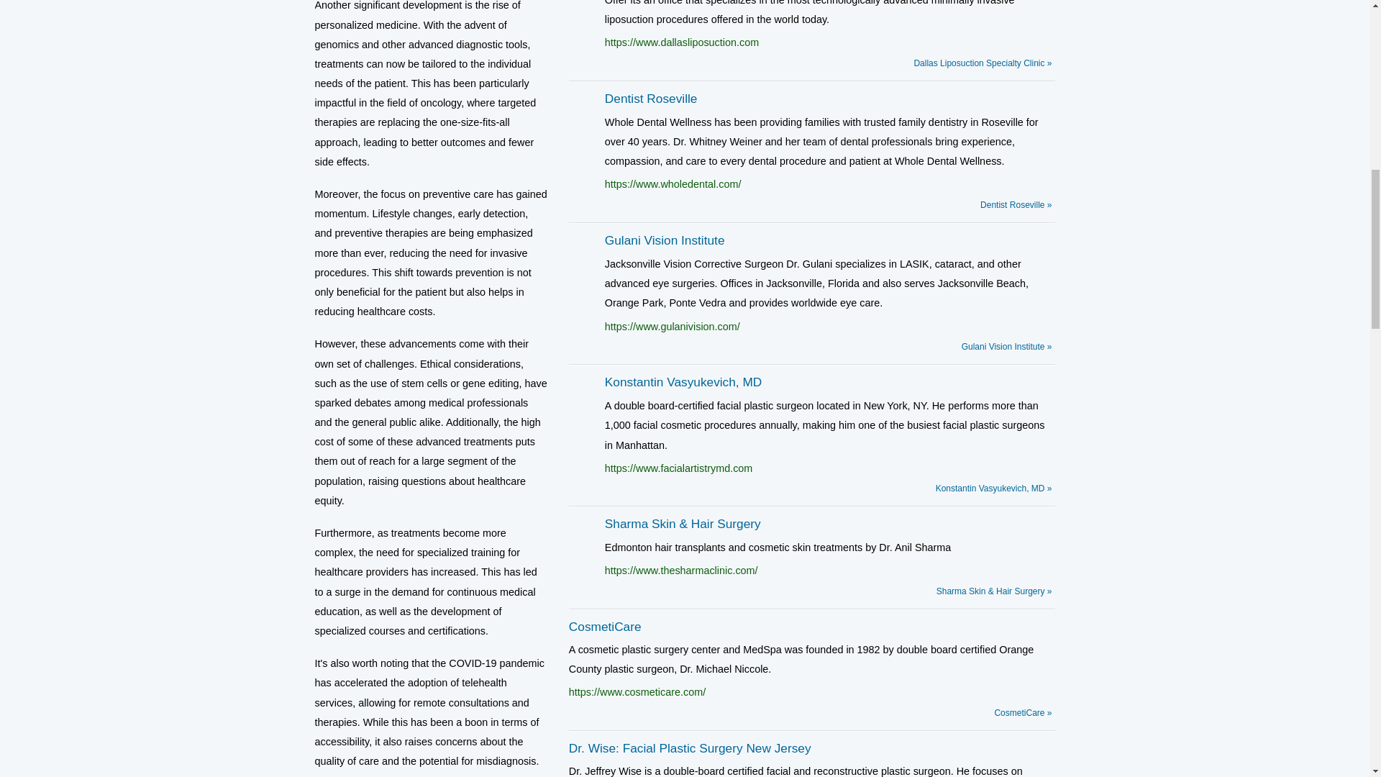 This screenshot has width=1381, height=777. Describe the element at coordinates (665, 240) in the screenshot. I see `Gulani Vision Institute` at that location.